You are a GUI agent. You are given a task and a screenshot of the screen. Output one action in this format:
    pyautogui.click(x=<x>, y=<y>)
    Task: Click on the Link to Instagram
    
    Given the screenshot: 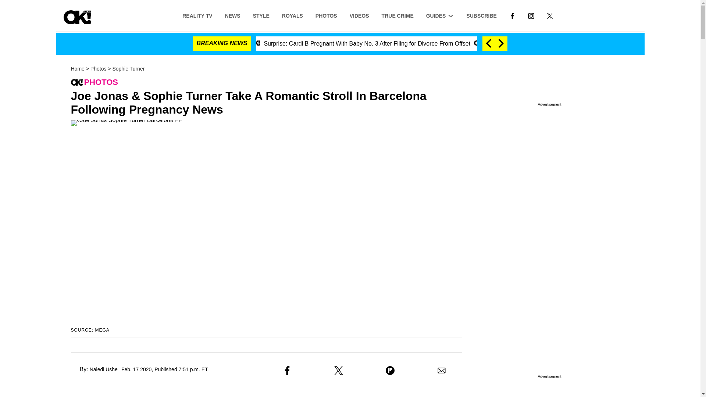 What is the action you would take?
    pyautogui.click(x=531, y=15)
    